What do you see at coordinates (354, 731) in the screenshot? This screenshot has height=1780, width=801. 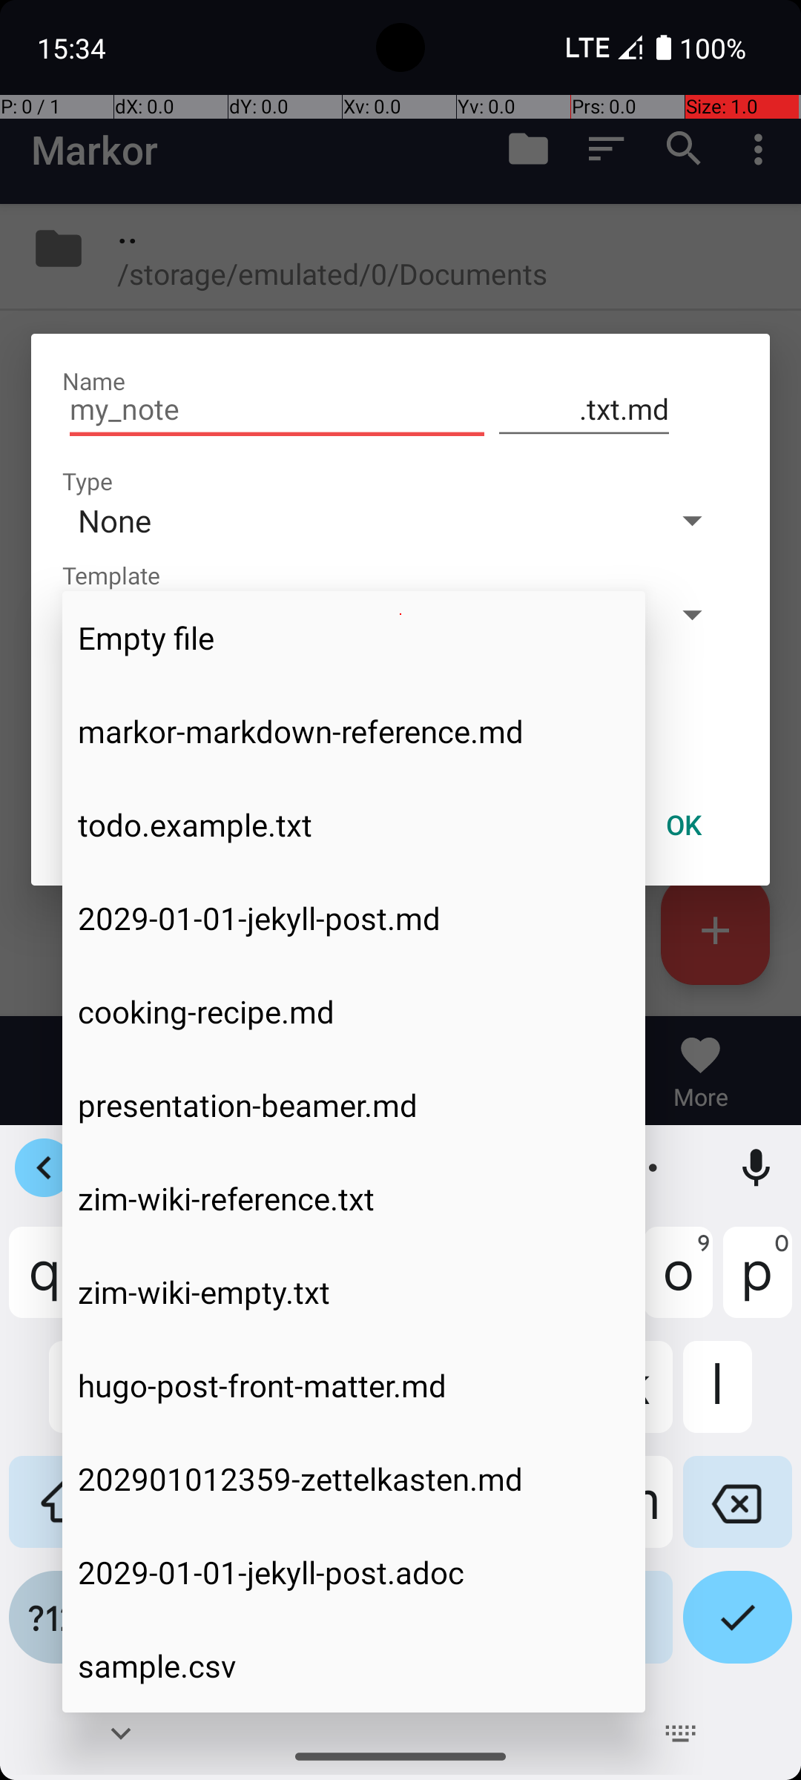 I see `markor-markdown-reference.md` at bounding box center [354, 731].